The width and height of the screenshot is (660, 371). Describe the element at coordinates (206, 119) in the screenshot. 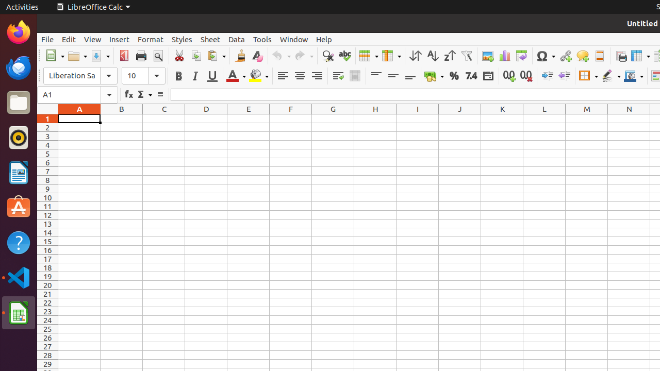

I see `D1` at that location.